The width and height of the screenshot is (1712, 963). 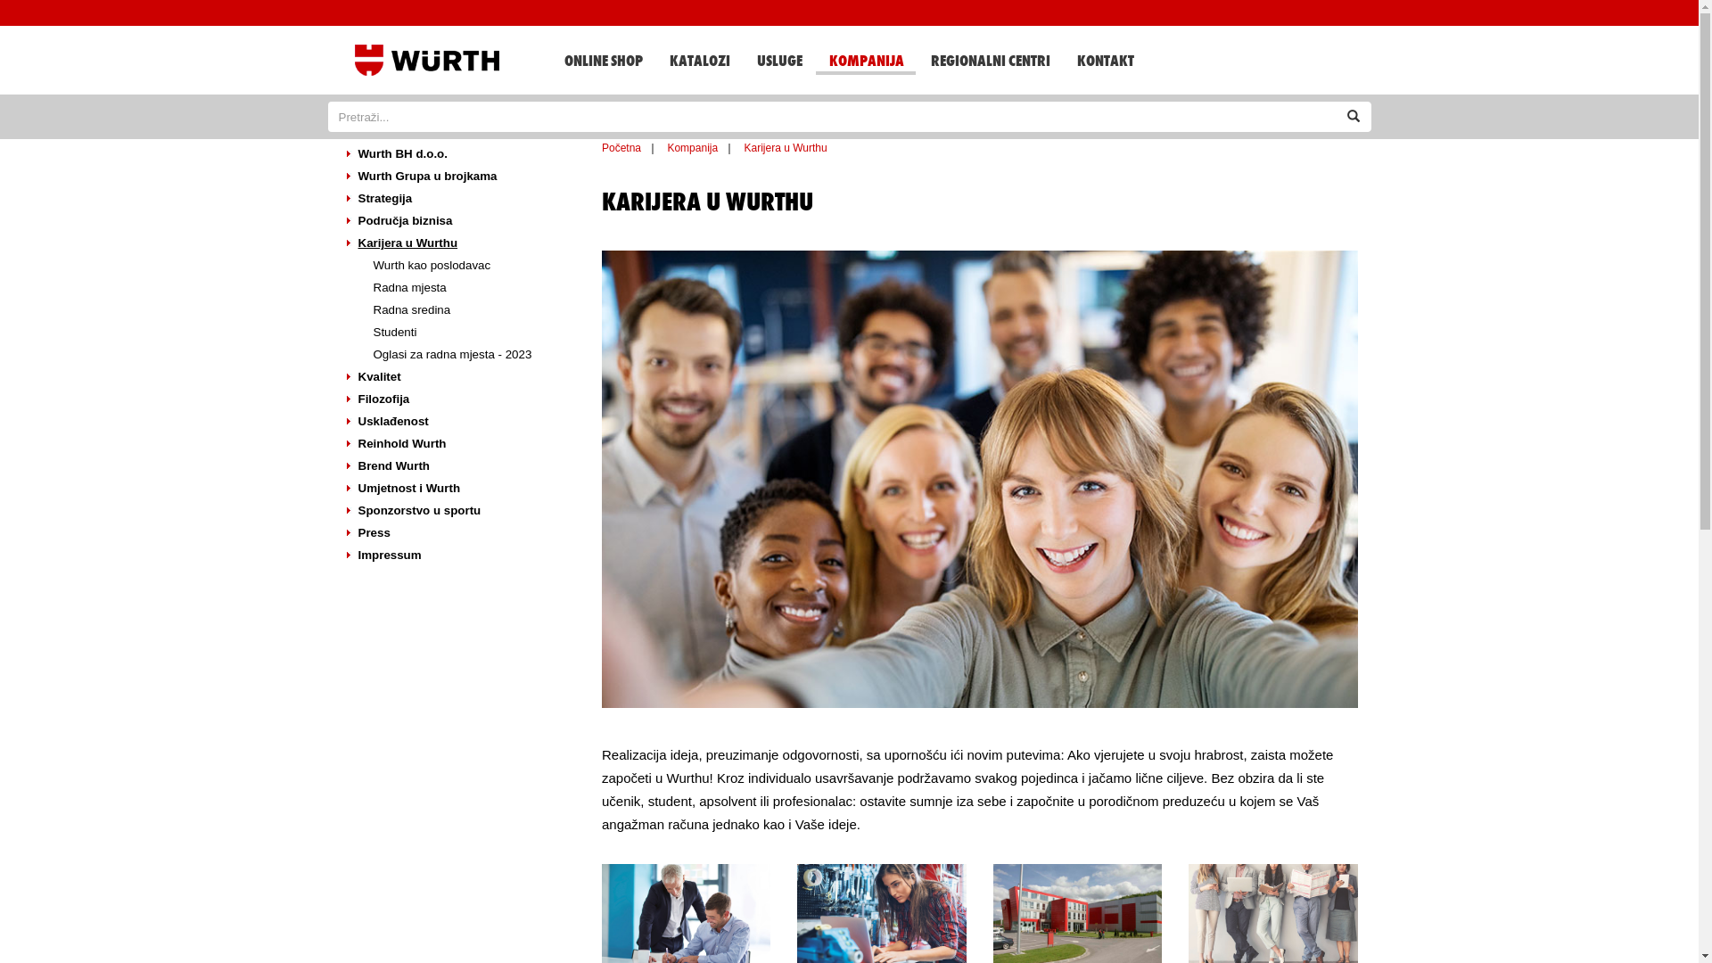 What do you see at coordinates (466, 333) in the screenshot?
I see `Studenti` at bounding box center [466, 333].